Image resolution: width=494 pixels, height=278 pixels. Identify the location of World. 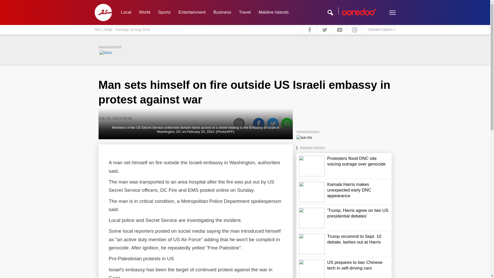
(145, 12).